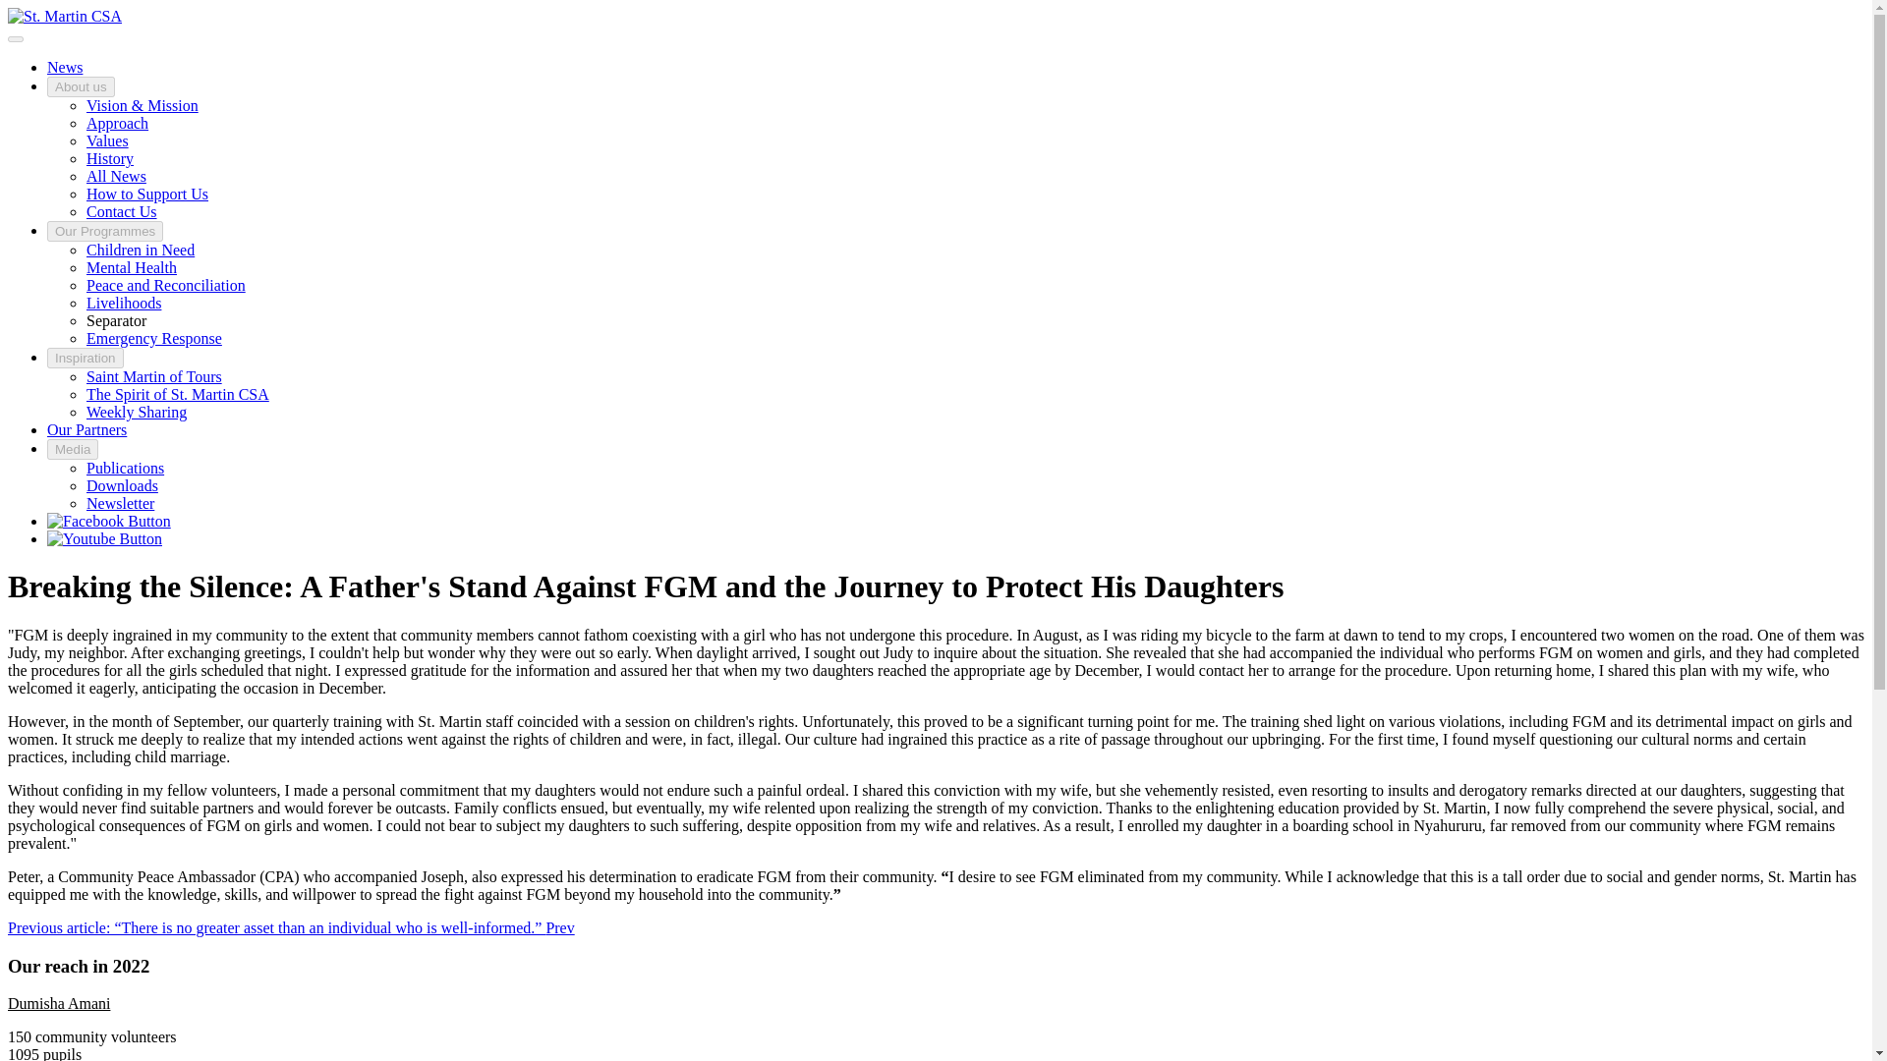 The image size is (1887, 1061). I want to click on Weekly Sharing, so click(137, 412).